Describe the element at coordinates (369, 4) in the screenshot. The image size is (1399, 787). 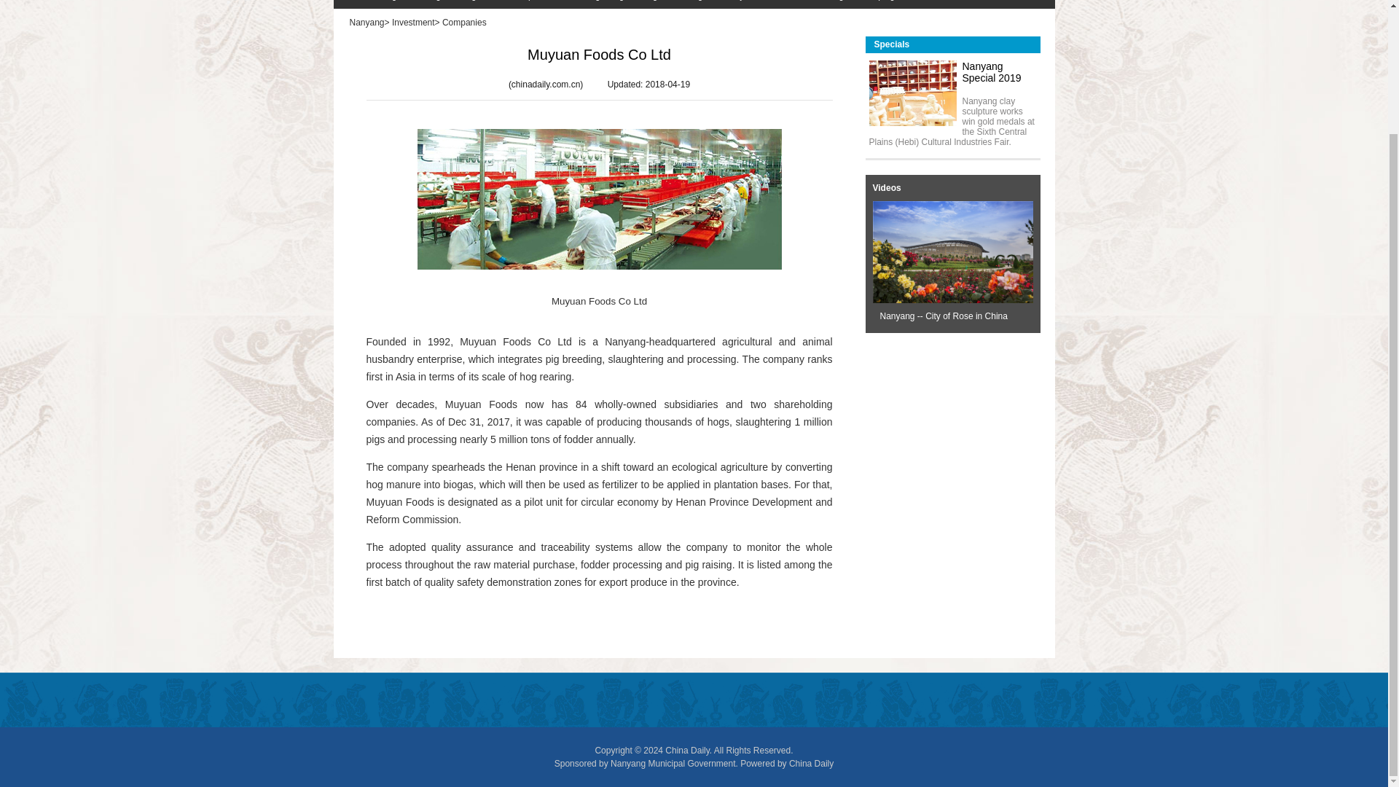
I see `Wancheng` at that location.